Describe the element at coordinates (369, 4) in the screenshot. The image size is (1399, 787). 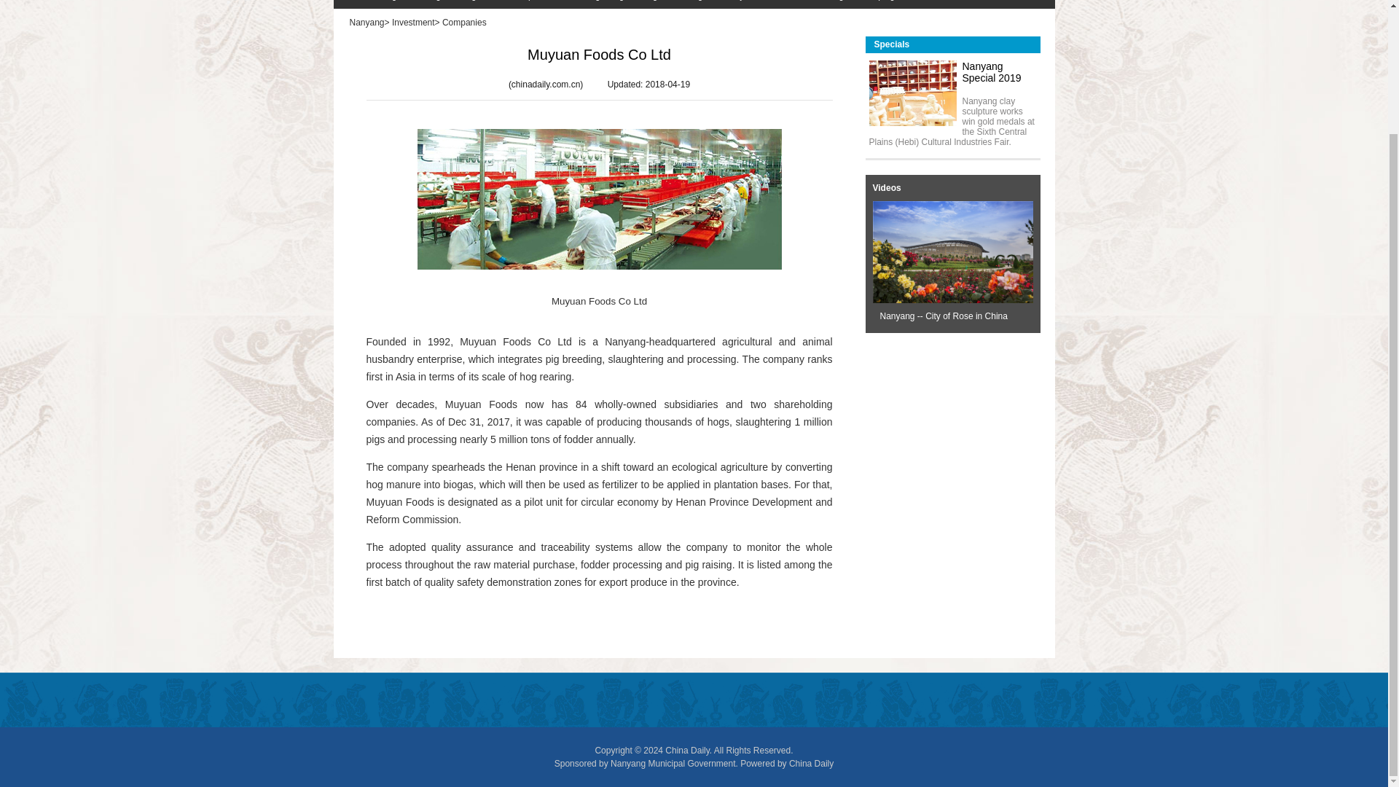
I see `Wancheng` at that location.